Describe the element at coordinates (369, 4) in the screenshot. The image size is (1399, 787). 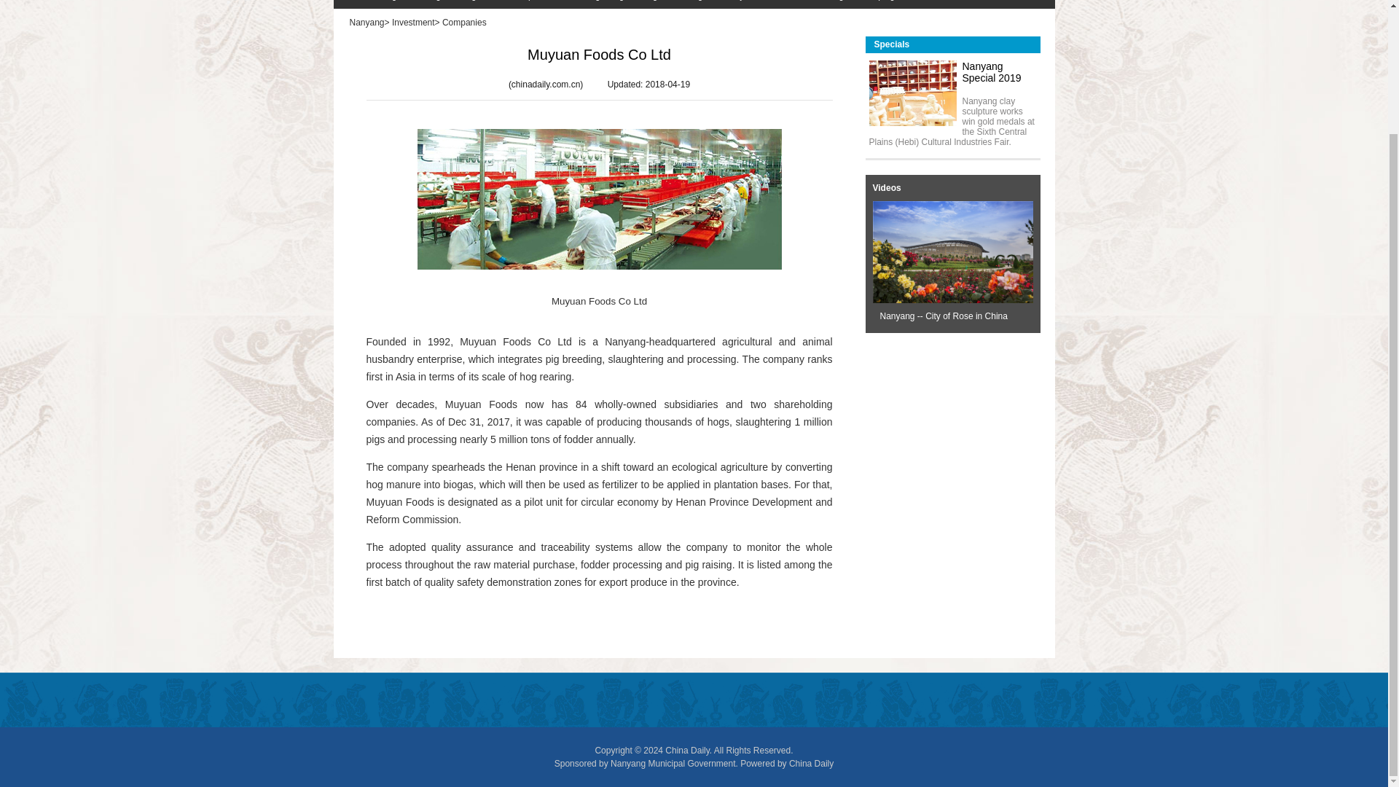
I see `Wancheng` at that location.